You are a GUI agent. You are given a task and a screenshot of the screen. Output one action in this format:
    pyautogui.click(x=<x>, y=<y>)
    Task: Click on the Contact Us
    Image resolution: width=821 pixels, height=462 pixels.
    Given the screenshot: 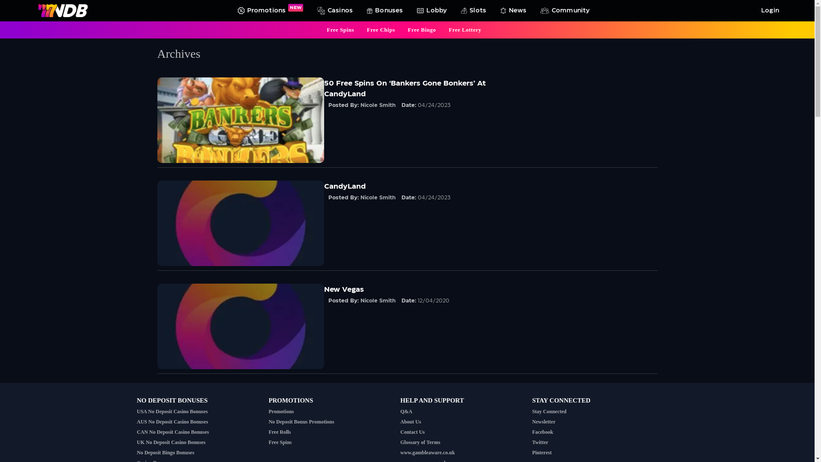 What is the action you would take?
    pyautogui.click(x=412, y=432)
    